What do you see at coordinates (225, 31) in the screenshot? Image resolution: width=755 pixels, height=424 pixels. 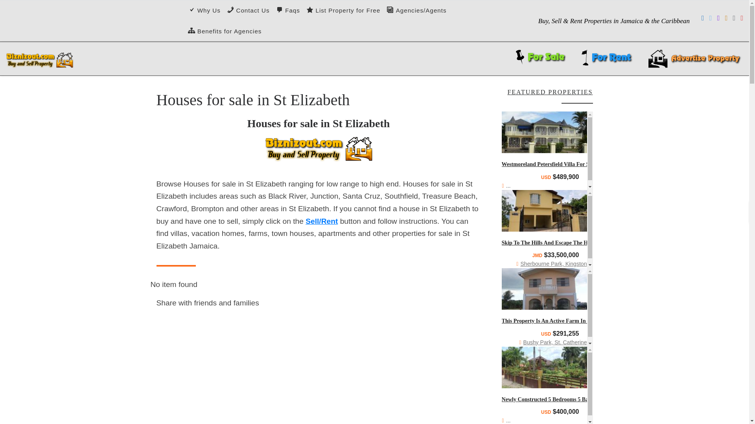 I see `Benefits for Agencies` at bounding box center [225, 31].